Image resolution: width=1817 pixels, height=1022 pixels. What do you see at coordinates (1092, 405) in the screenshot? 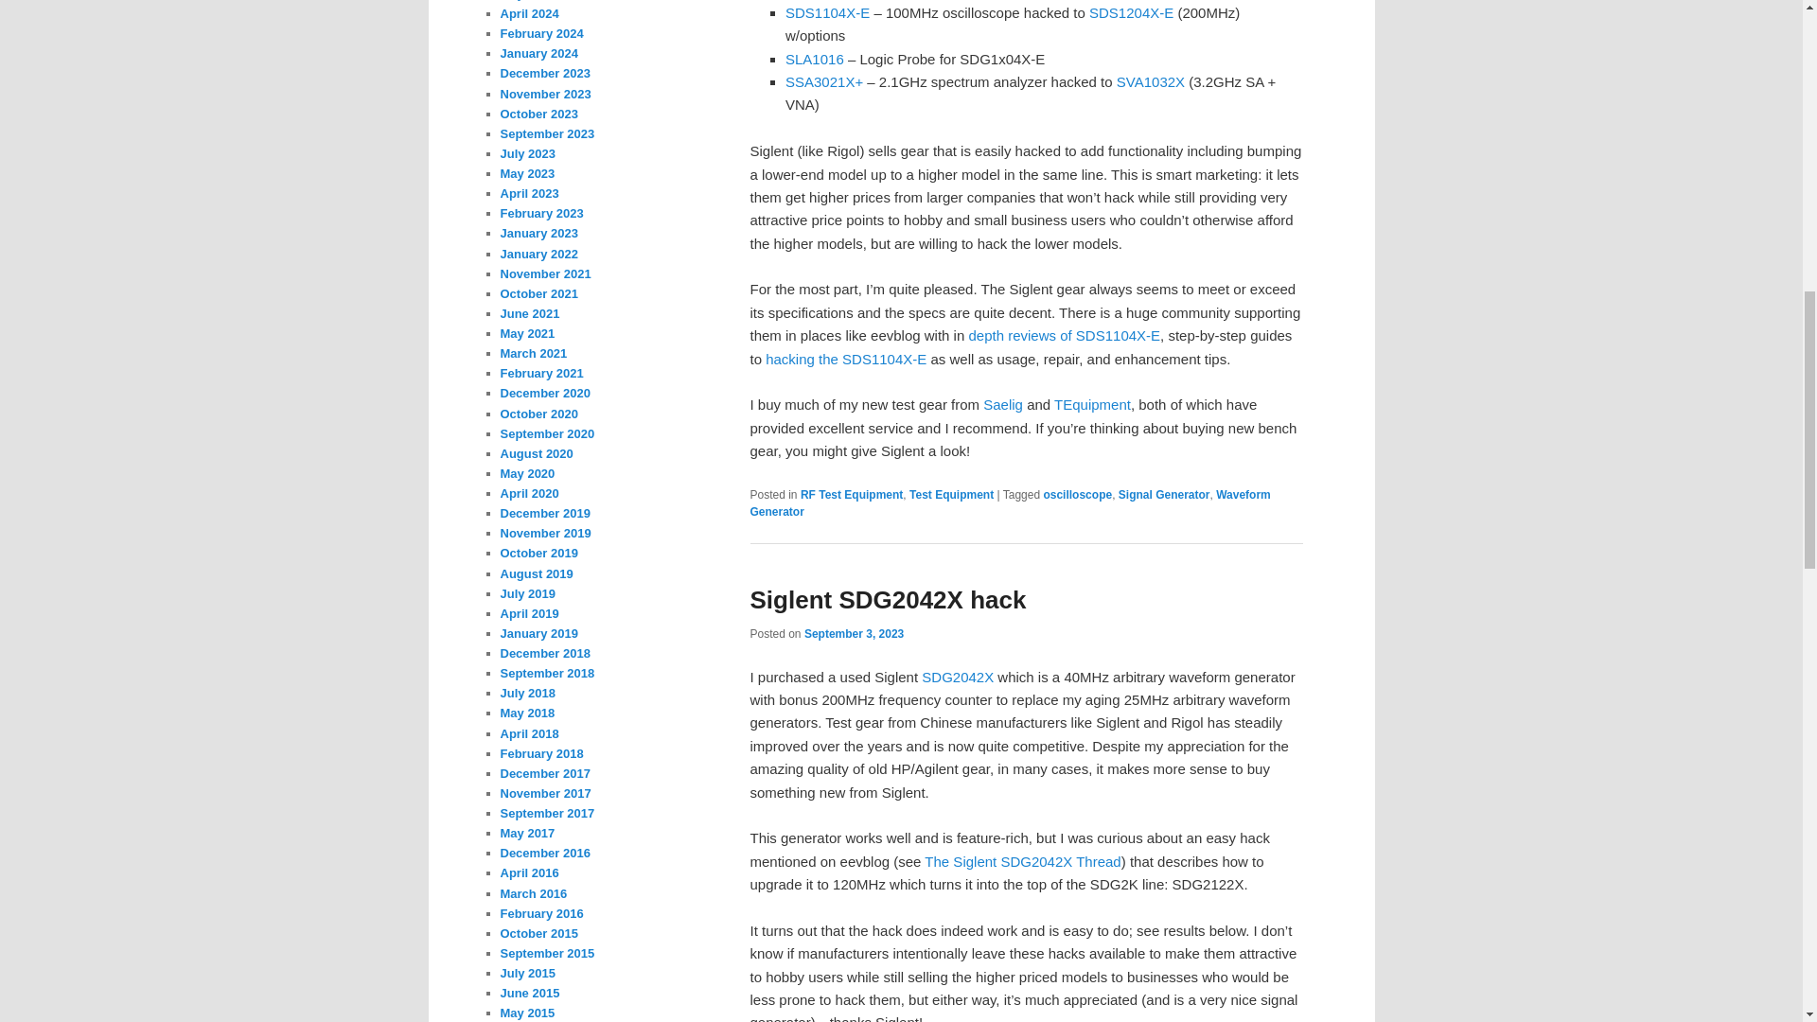
I see `TEquipment` at bounding box center [1092, 405].